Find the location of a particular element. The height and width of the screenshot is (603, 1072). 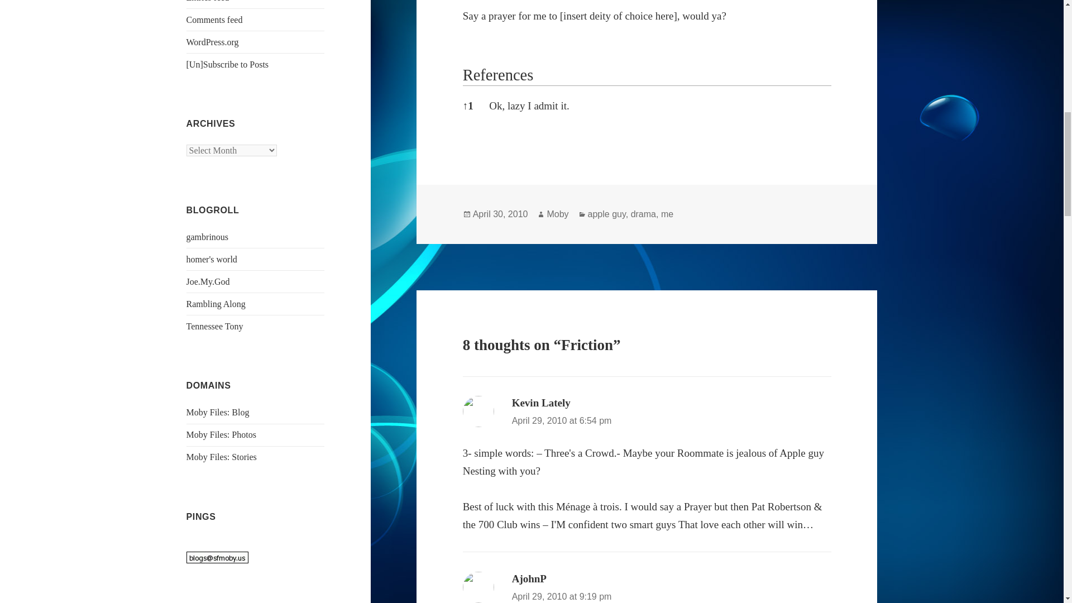

drama is located at coordinates (643, 214).